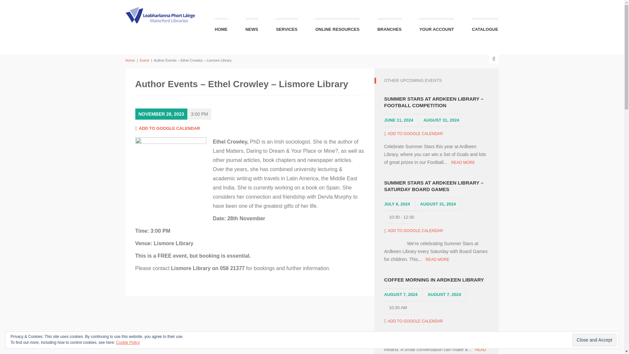  Describe the element at coordinates (390, 27) in the screenshot. I see `BRANCHES` at that location.